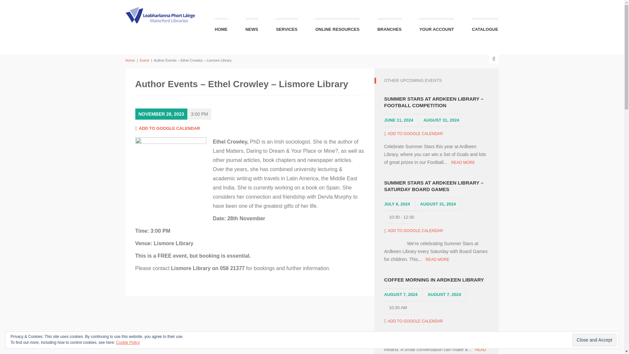  Describe the element at coordinates (390, 27) in the screenshot. I see `BRANCHES` at that location.